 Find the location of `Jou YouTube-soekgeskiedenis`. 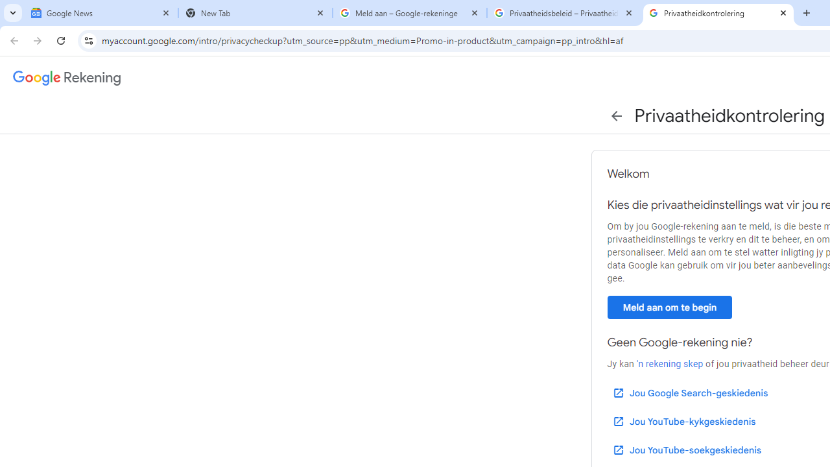

Jou YouTube-soekgeskiedenis is located at coordinates (686, 450).